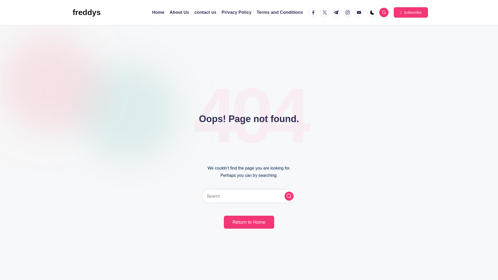 The image size is (498, 280). Describe the element at coordinates (326, 12) in the screenshot. I see `twitter.com` at that location.